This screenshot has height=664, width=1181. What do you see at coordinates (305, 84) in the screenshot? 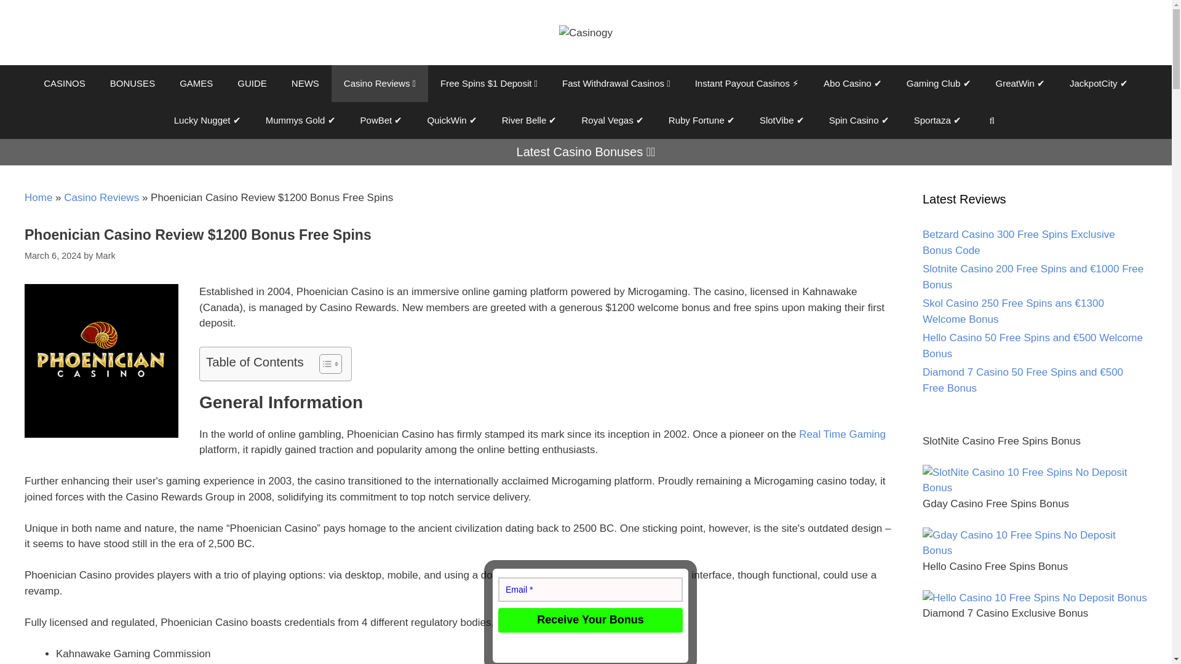
I see `NEWS` at bounding box center [305, 84].